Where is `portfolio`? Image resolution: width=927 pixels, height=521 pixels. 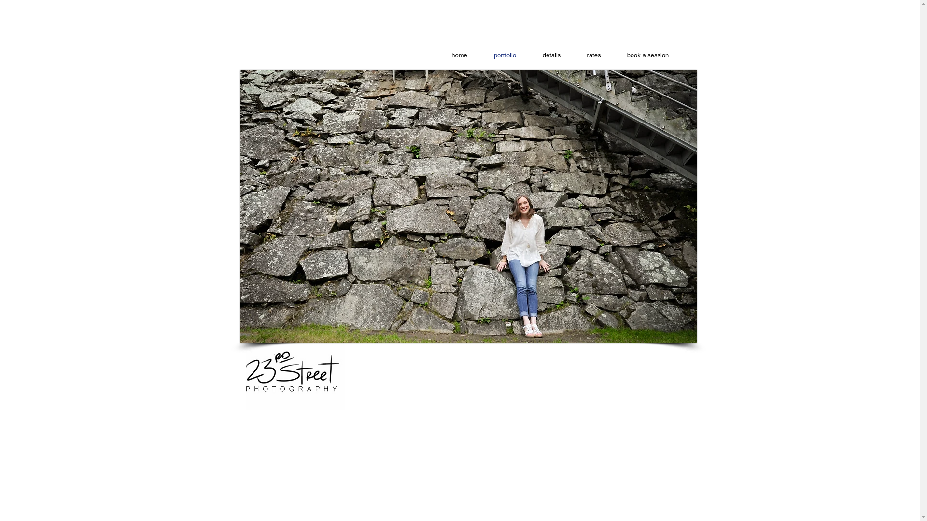
portfolio is located at coordinates (505, 55).